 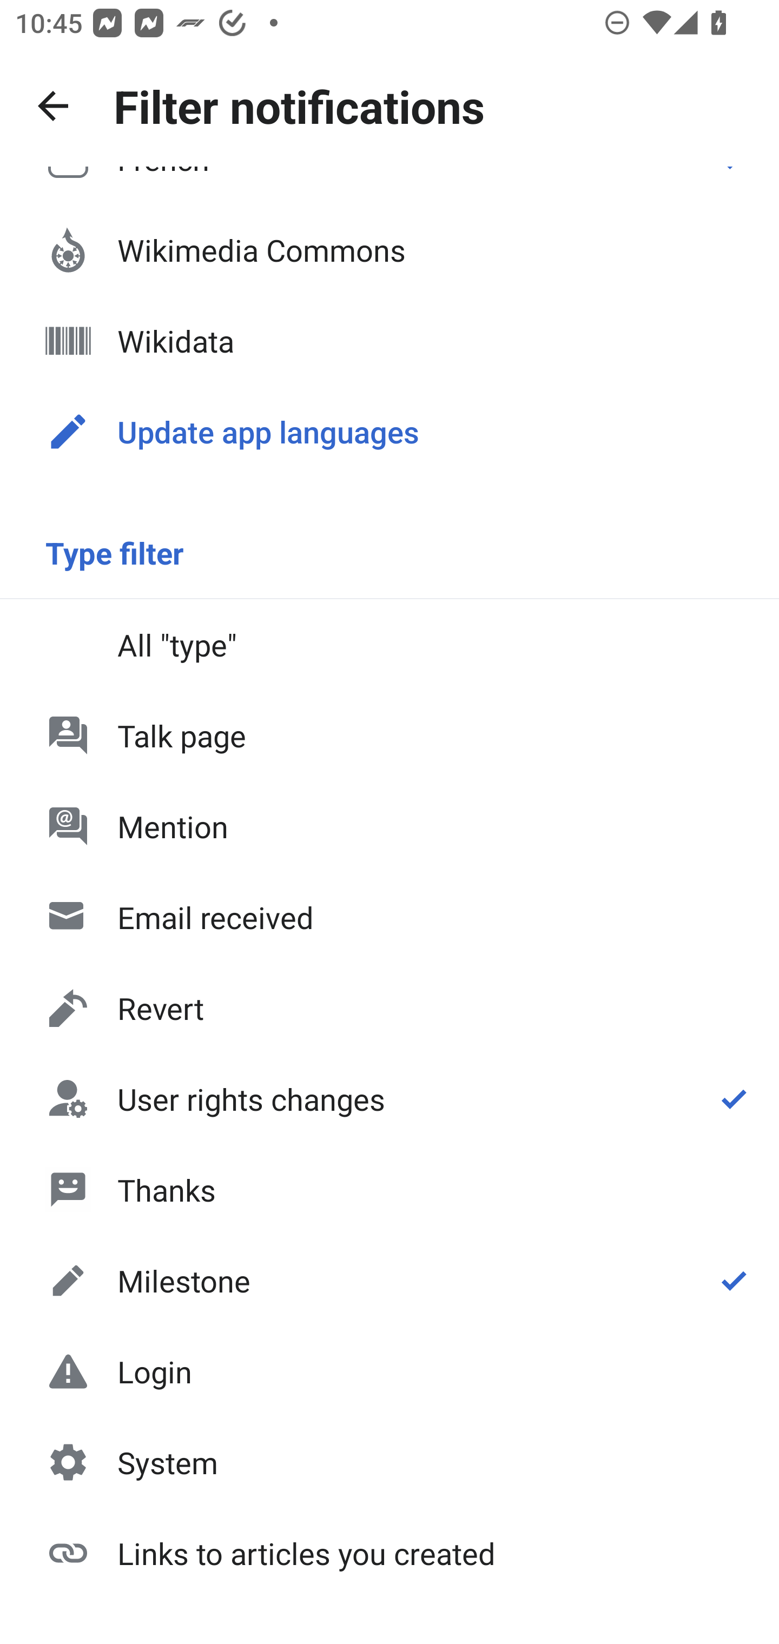 I want to click on Revert, so click(x=389, y=1008).